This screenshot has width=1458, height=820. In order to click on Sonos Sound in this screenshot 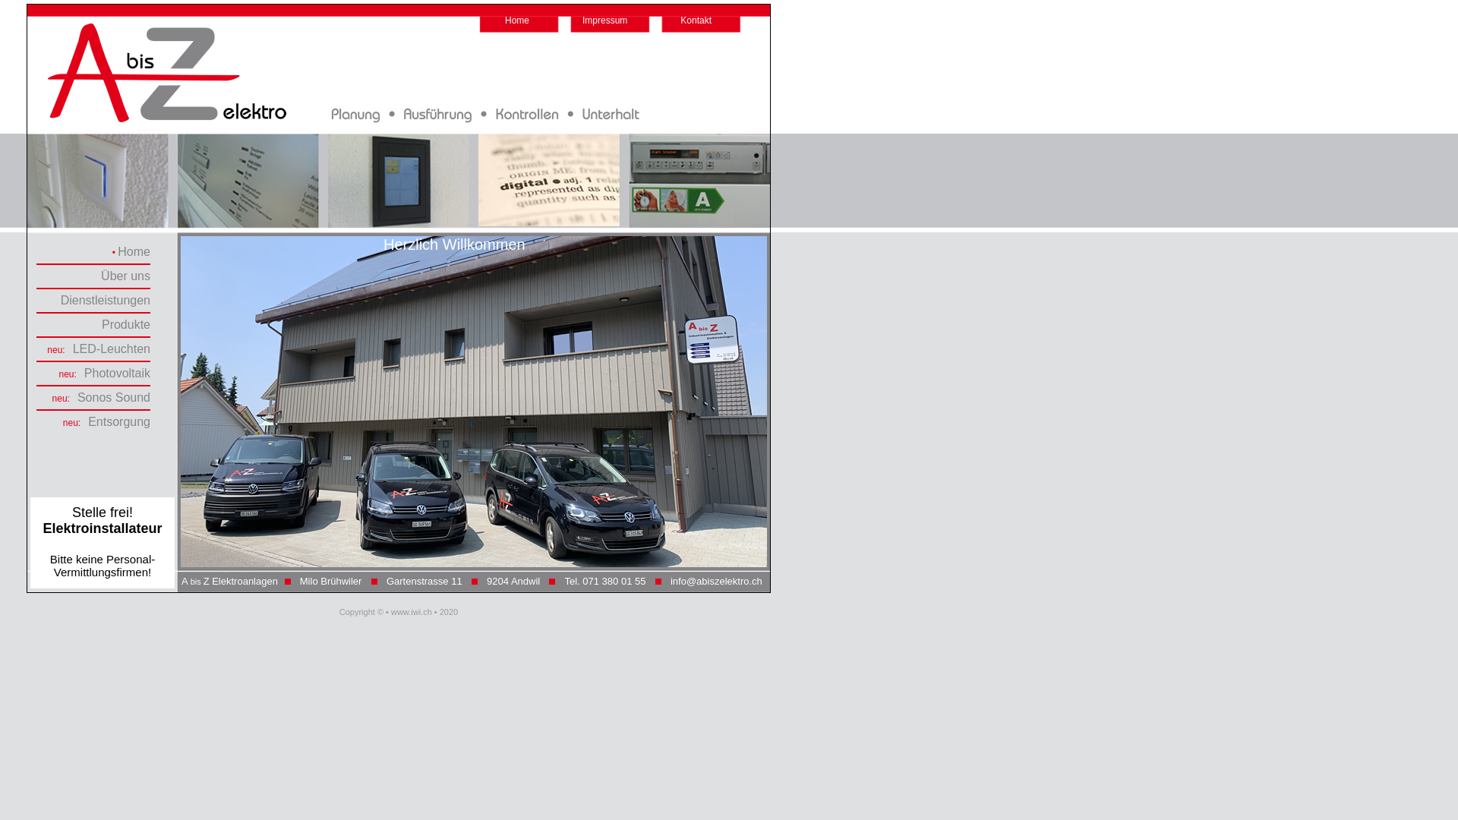, I will do `click(114, 398)`.